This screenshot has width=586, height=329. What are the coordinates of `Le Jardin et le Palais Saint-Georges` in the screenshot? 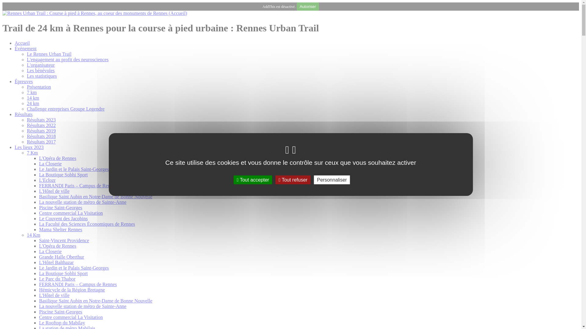 It's located at (74, 169).